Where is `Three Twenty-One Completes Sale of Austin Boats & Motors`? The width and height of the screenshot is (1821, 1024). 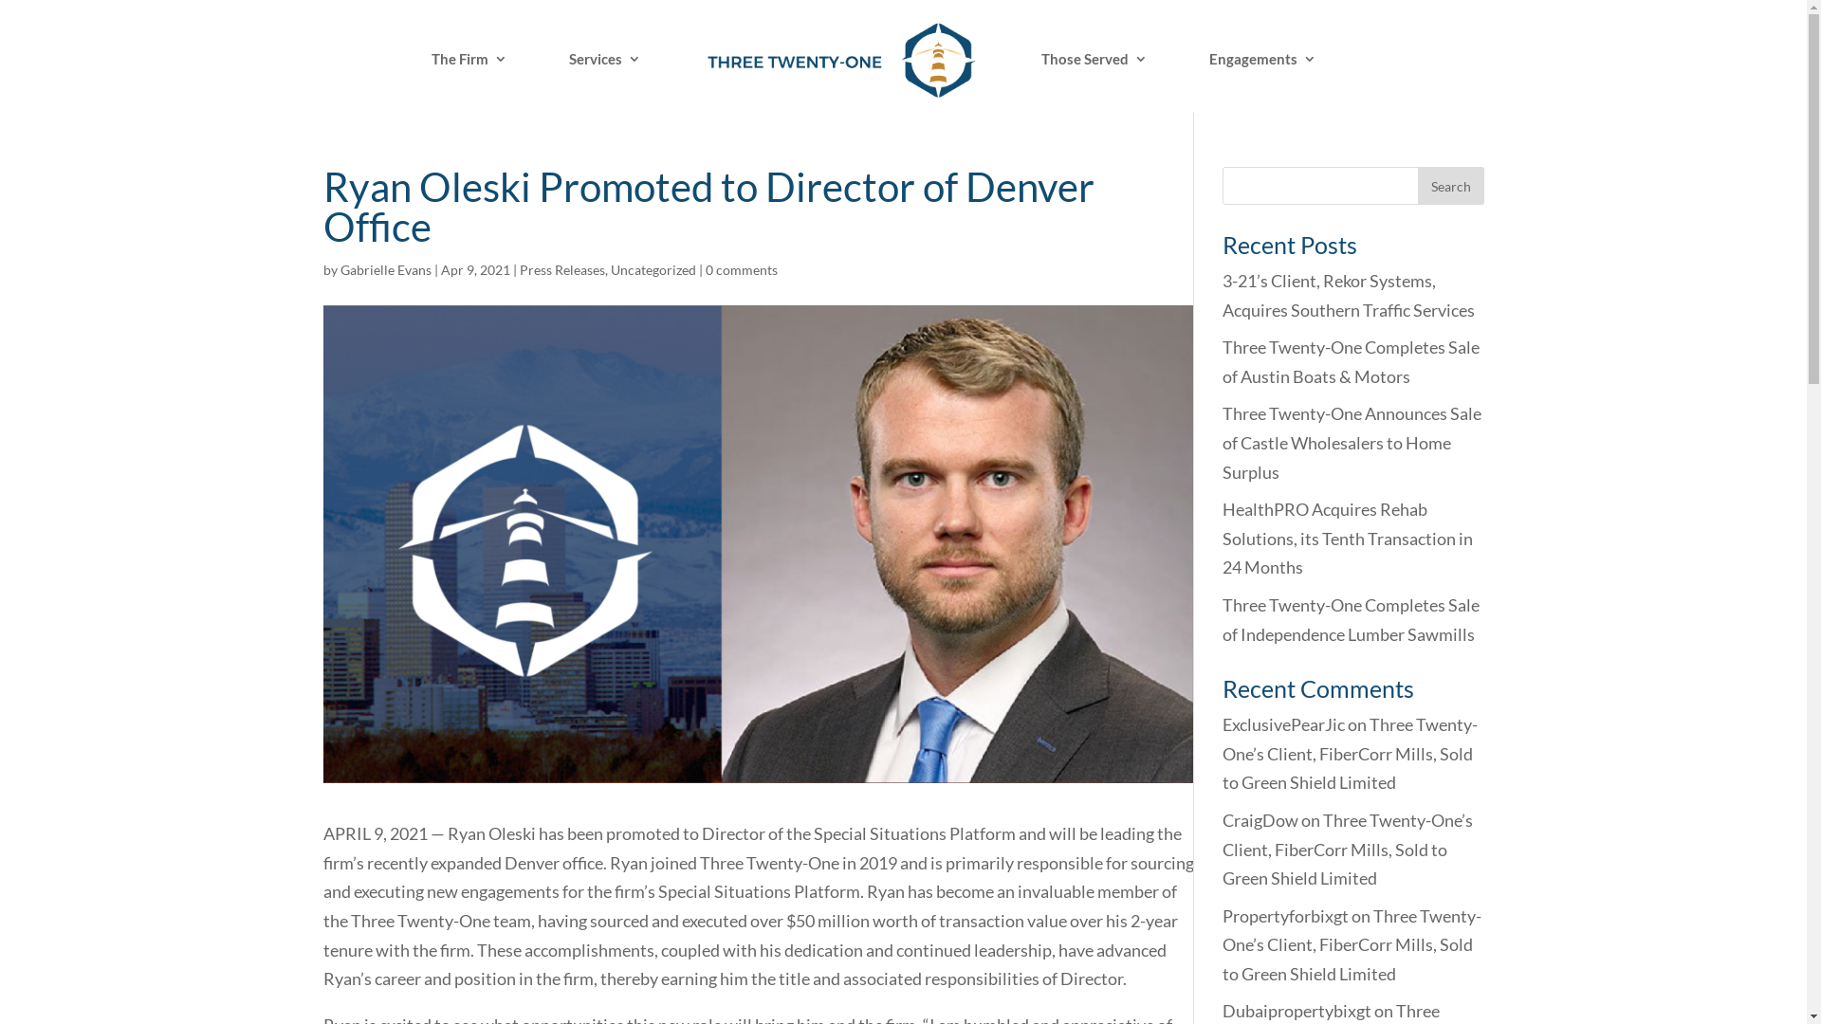
Three Twenty-One Completes Sale of Austin Boats & Motors is located at coordinates (1351, 362).